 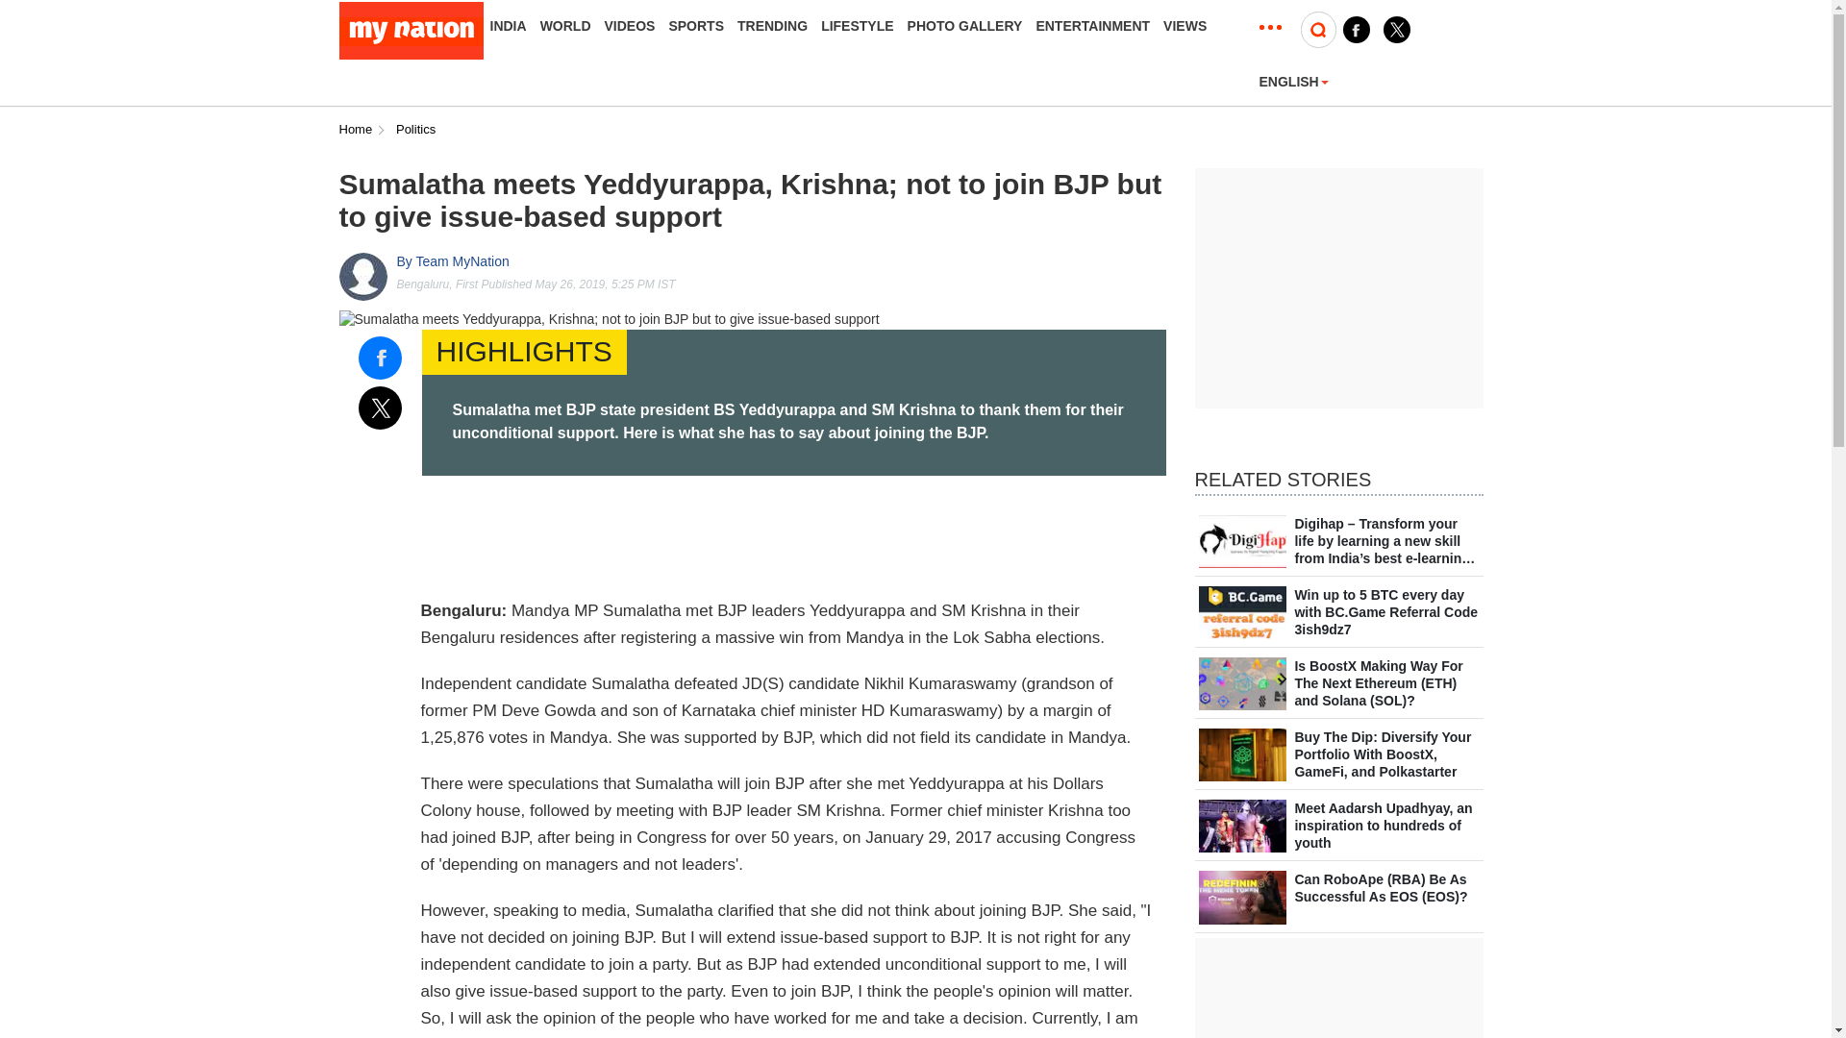 I want to click on MyNation, so click(x=410, y=31).